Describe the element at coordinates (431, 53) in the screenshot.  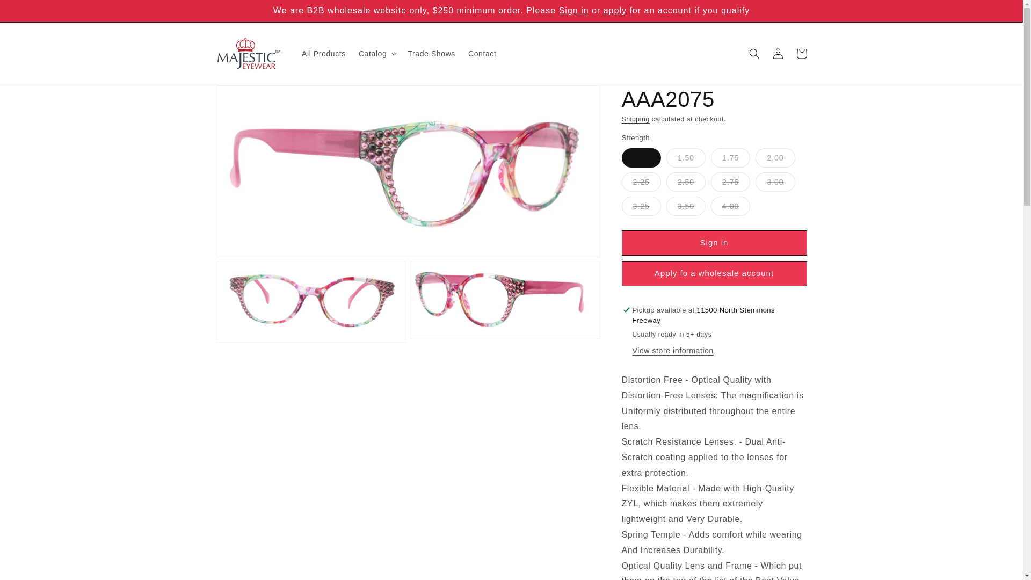
I see `Trade Shows` at that location.